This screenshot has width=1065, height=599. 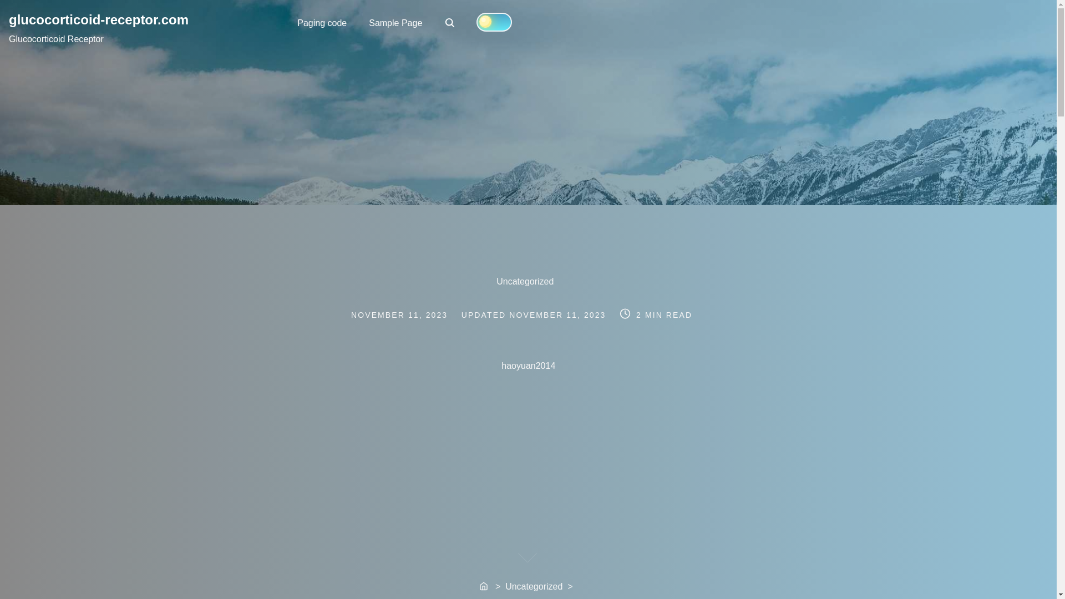 I want to click on View all posts by haoyuan2014, so click(x=679, y=366).